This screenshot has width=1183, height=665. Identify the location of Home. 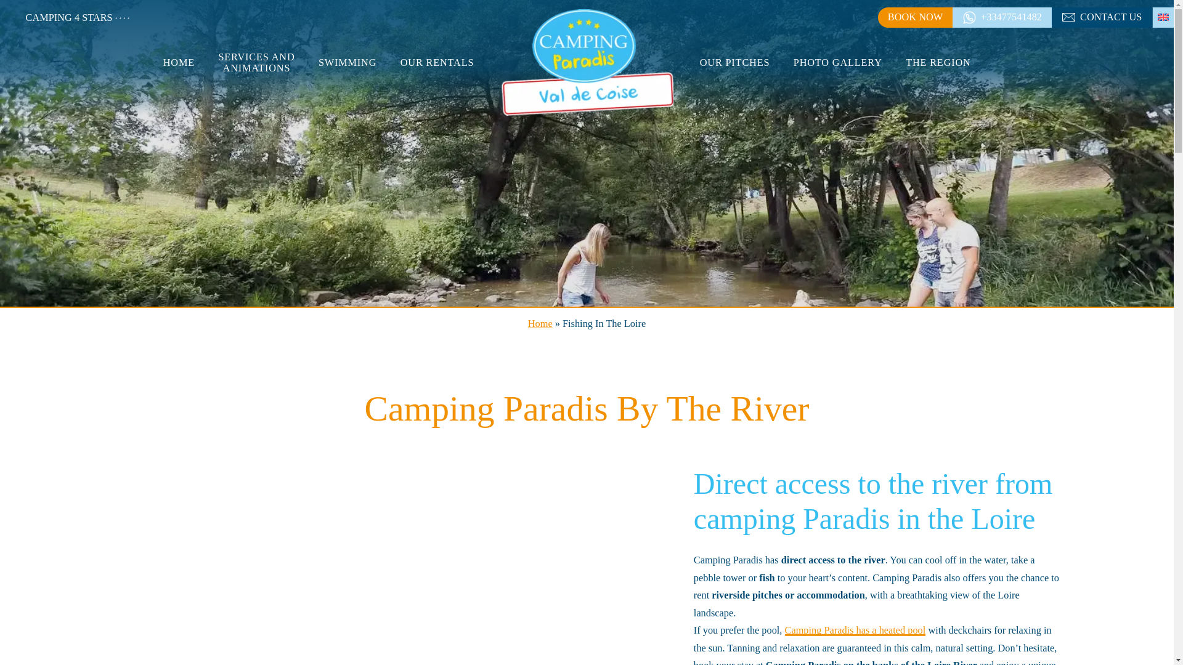
(540, 323).